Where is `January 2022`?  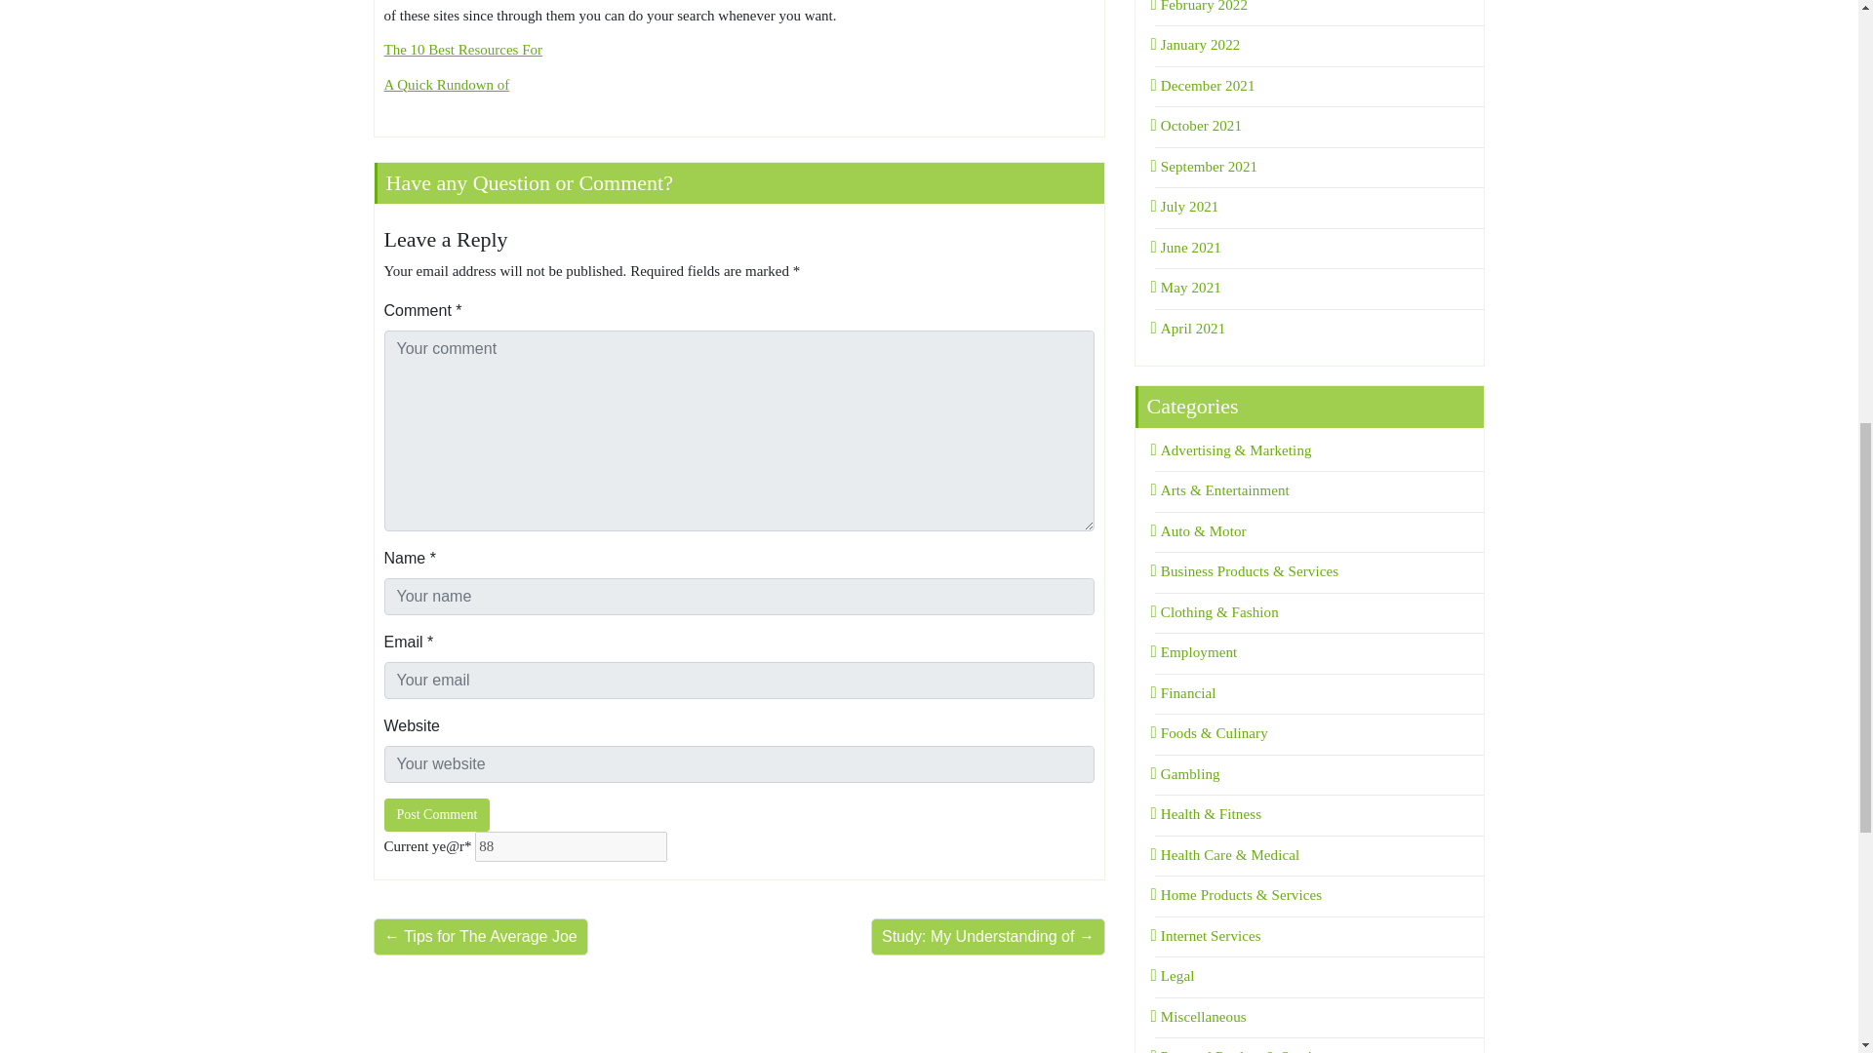
January 2022 is located at coordinates (1198, 45).